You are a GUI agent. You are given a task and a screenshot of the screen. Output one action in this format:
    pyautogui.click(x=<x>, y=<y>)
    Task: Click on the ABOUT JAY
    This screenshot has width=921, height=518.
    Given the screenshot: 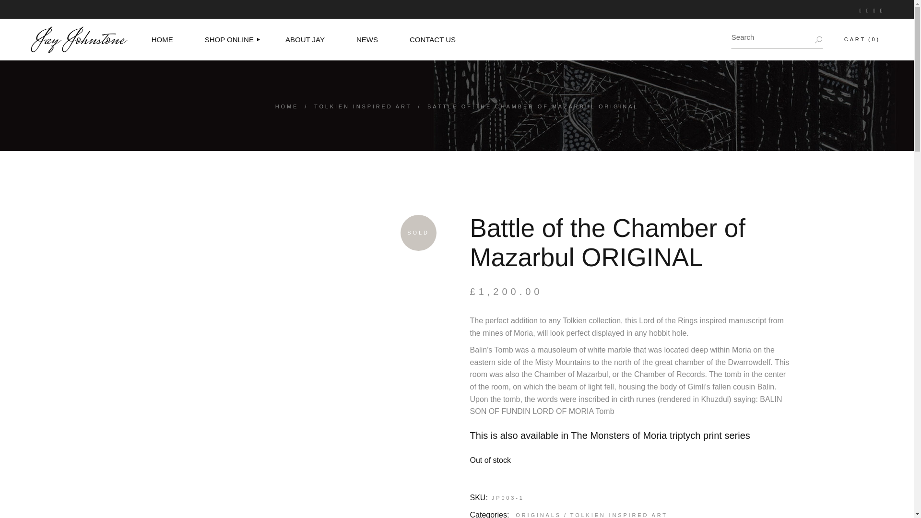 What is the action you would take?
    pyautogui.click(x=305, y=39)
    